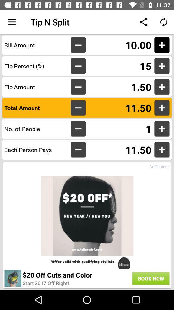  Describe the element at coordinates (151, 278) in the screenshot. I see `jump until the book now` at that location.